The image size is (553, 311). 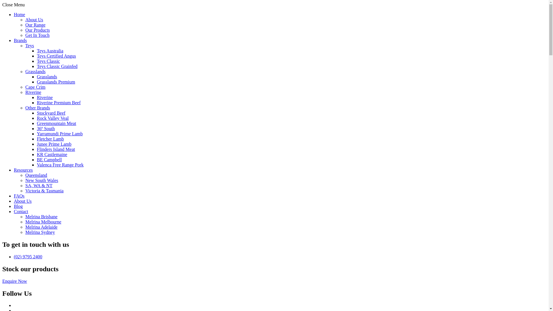 What do you see at coordinates (50, 139) in the screenshot?
I see `Fletcher Lamb` at bounding box center [50, 139].